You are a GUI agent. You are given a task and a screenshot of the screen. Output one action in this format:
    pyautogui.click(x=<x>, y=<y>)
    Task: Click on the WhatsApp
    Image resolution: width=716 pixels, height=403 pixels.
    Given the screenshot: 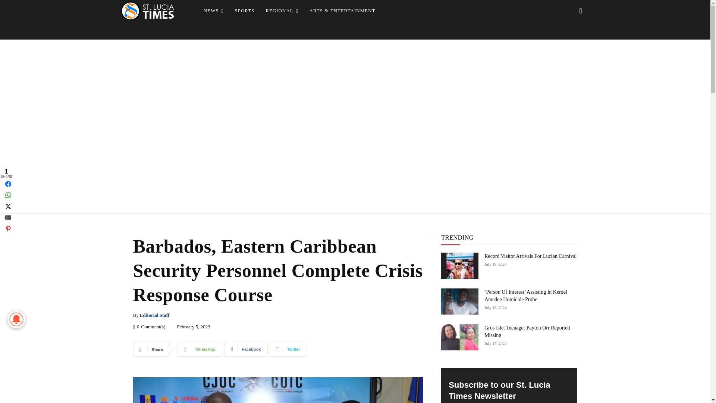 What is the action you would take?
    pyautogui.click(x=200, y=349)
    